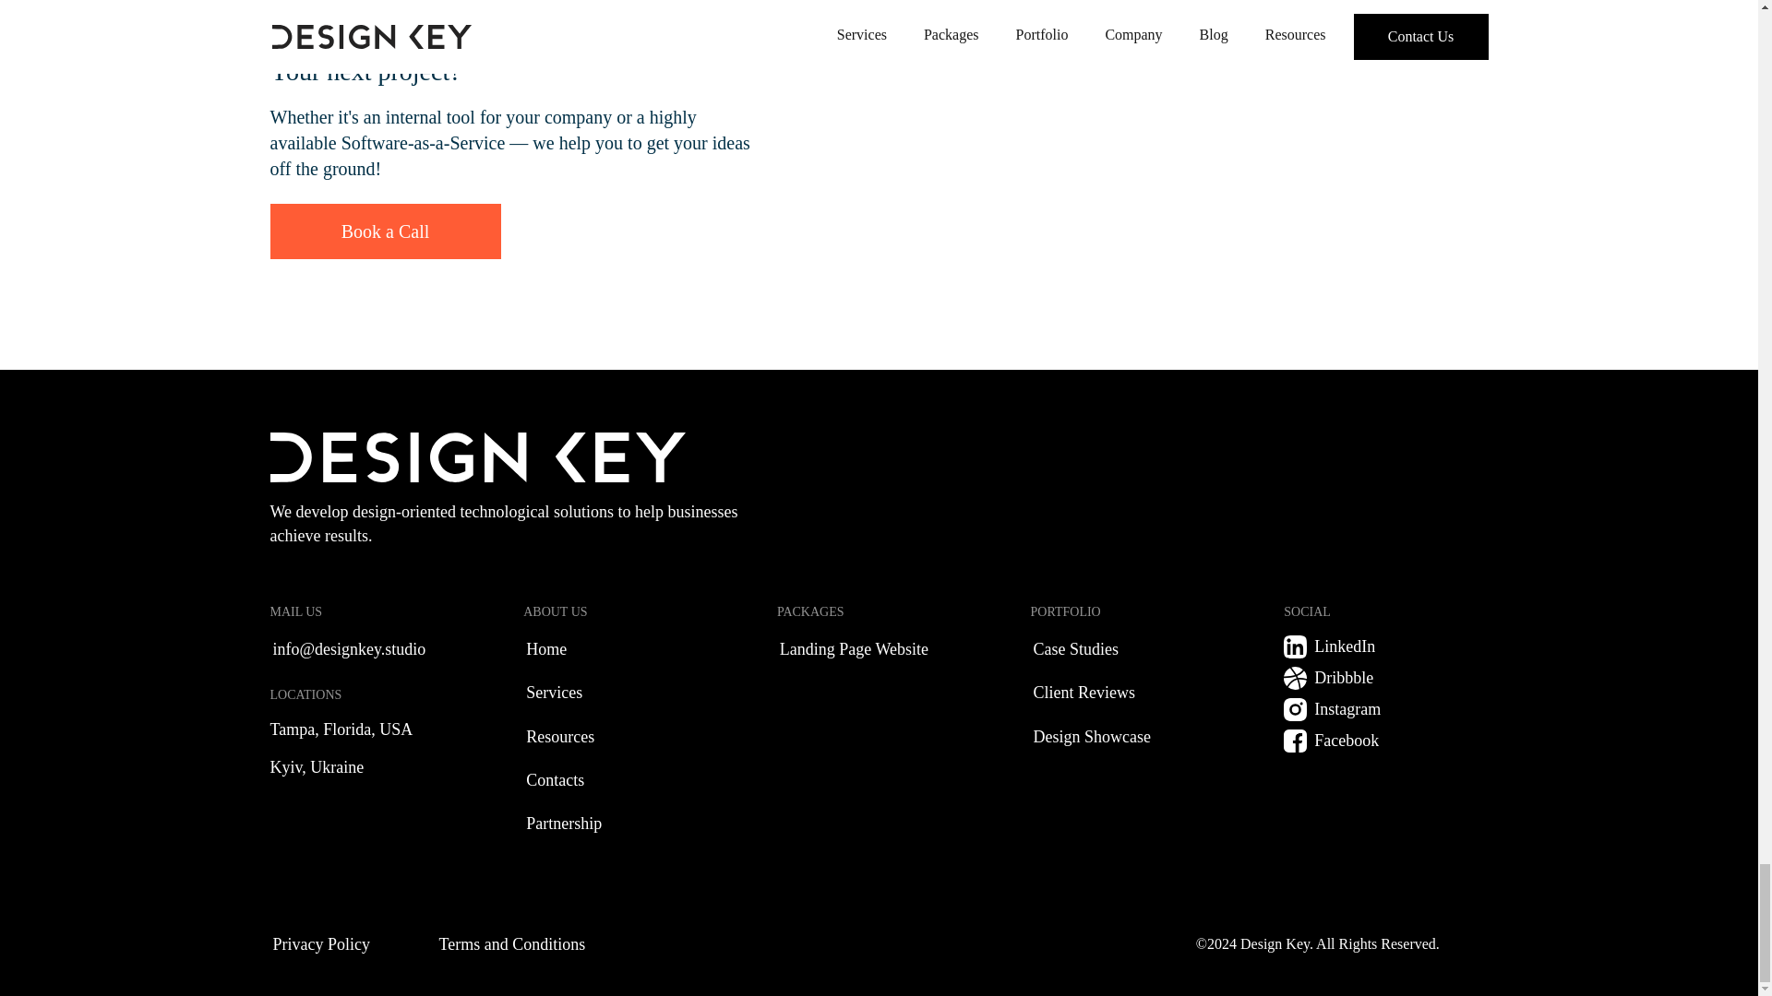 Image resolution: width=1772 pixels, height=996 pixels. What do you see at coordinates (1385, 678) in the screenshot?
I see `Dribbble` at bounding box center [1385, 678].